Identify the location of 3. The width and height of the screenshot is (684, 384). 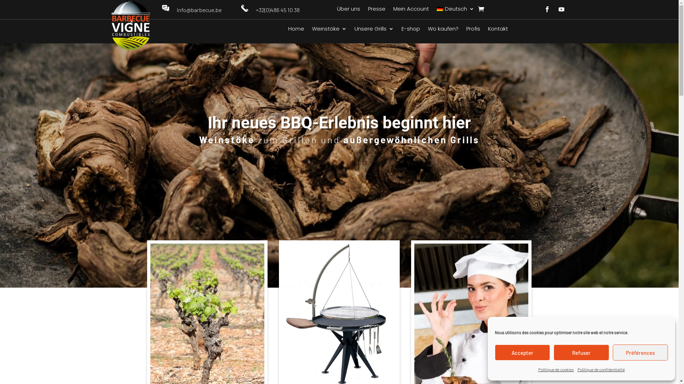
(345, 271).